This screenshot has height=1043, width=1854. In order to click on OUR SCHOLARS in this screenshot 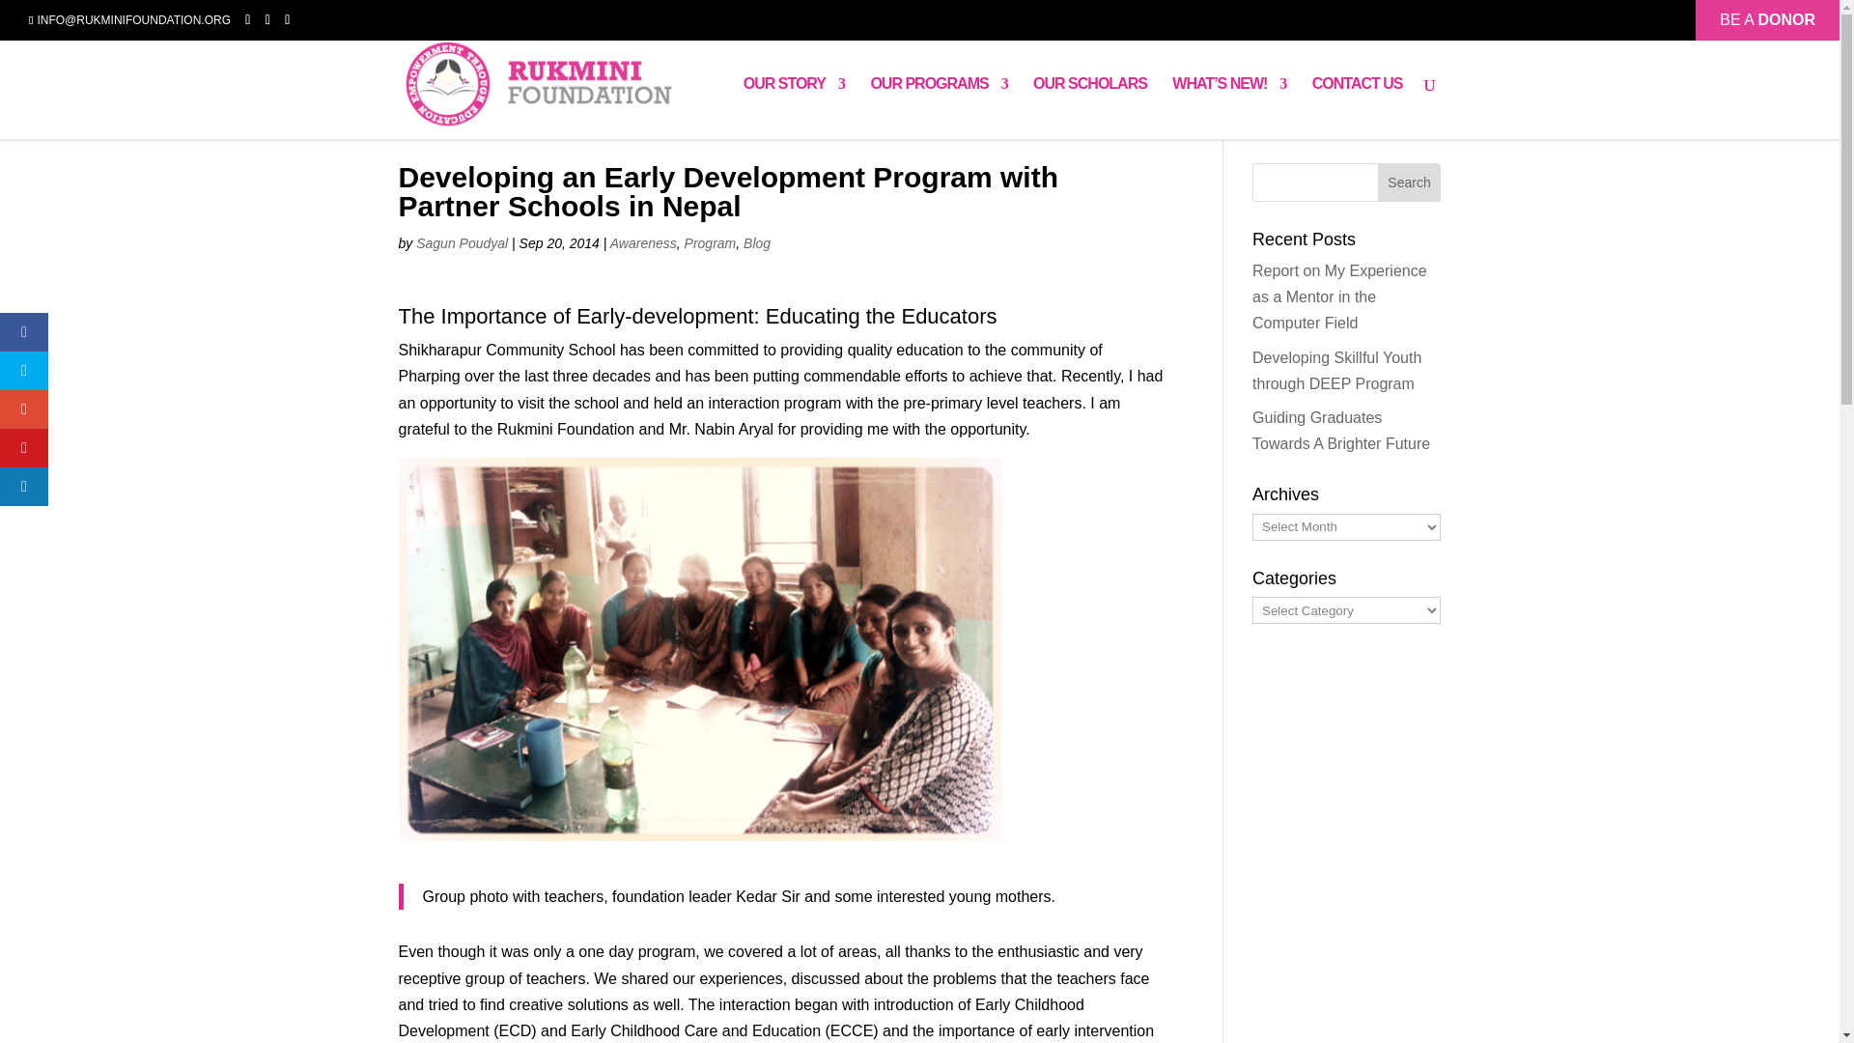, I will do `click(1089, 107)`.